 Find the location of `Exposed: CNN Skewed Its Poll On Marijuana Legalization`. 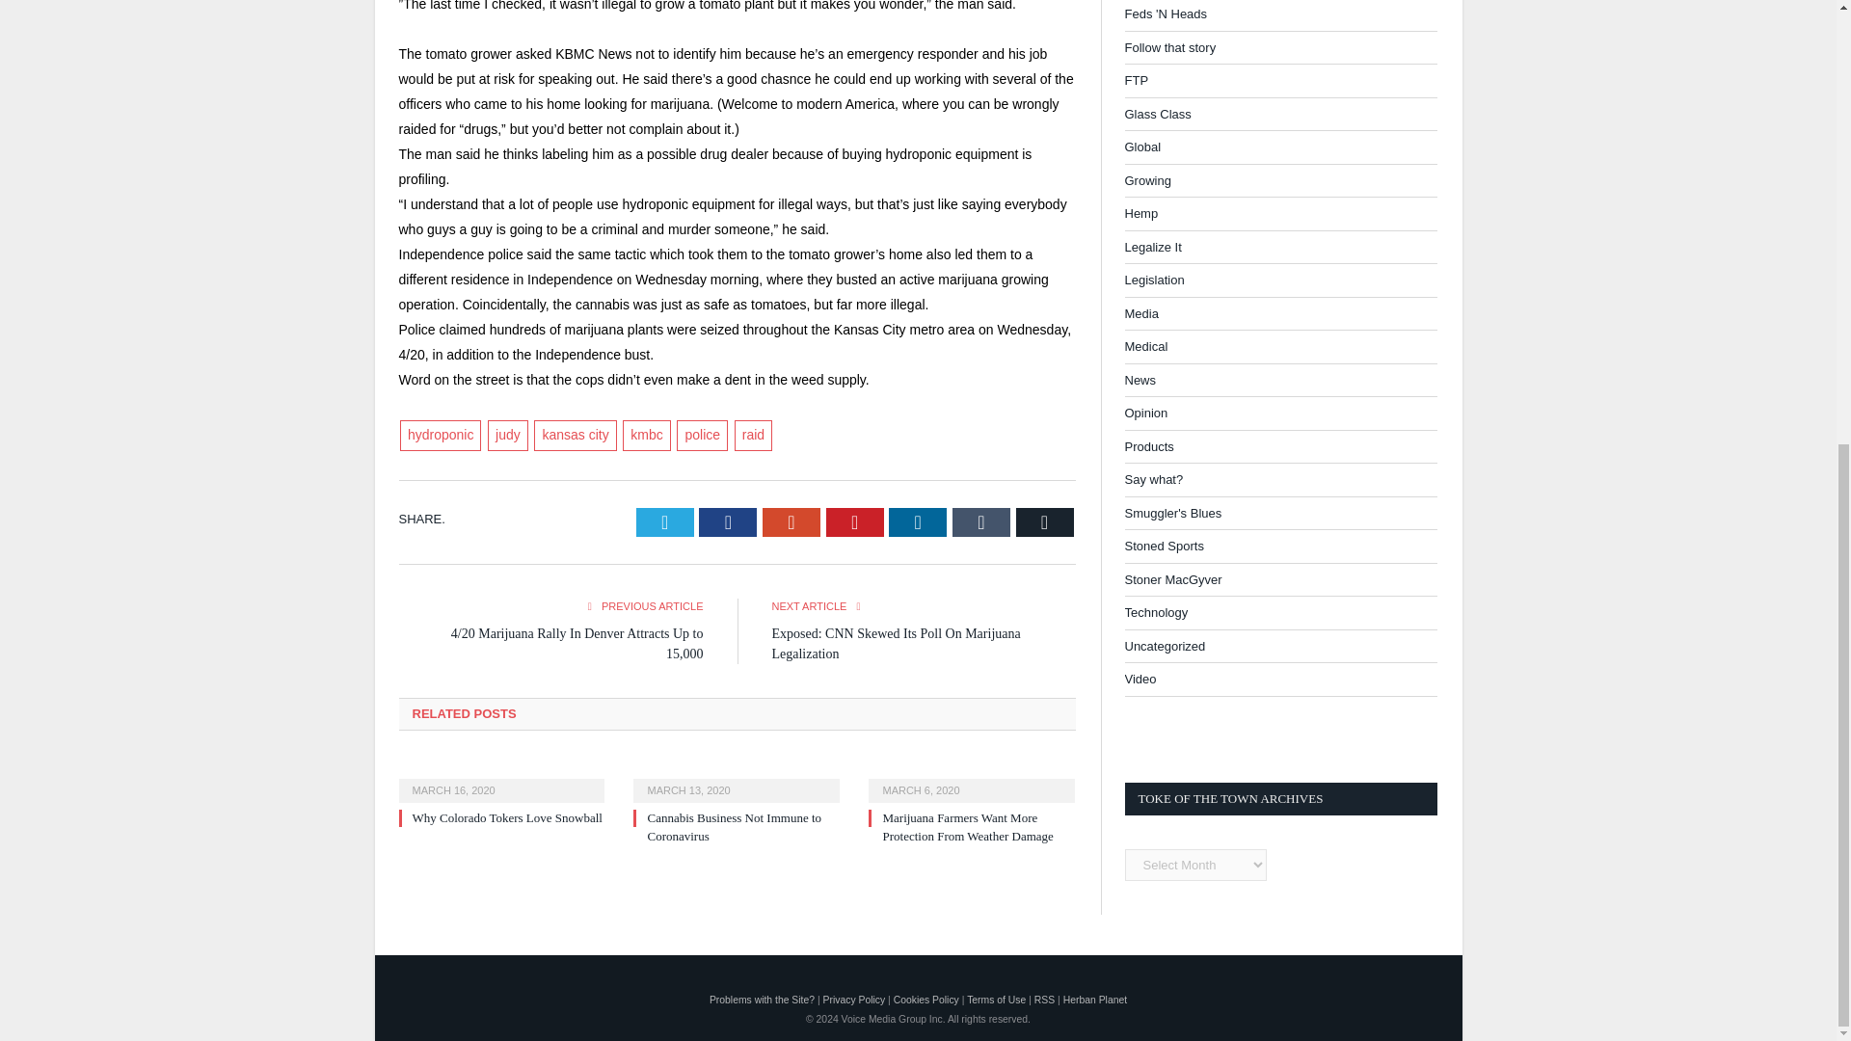

Exposed: CNN Skewed Its Poll On Marijuana Legalization is located at coordinates (895, 644).